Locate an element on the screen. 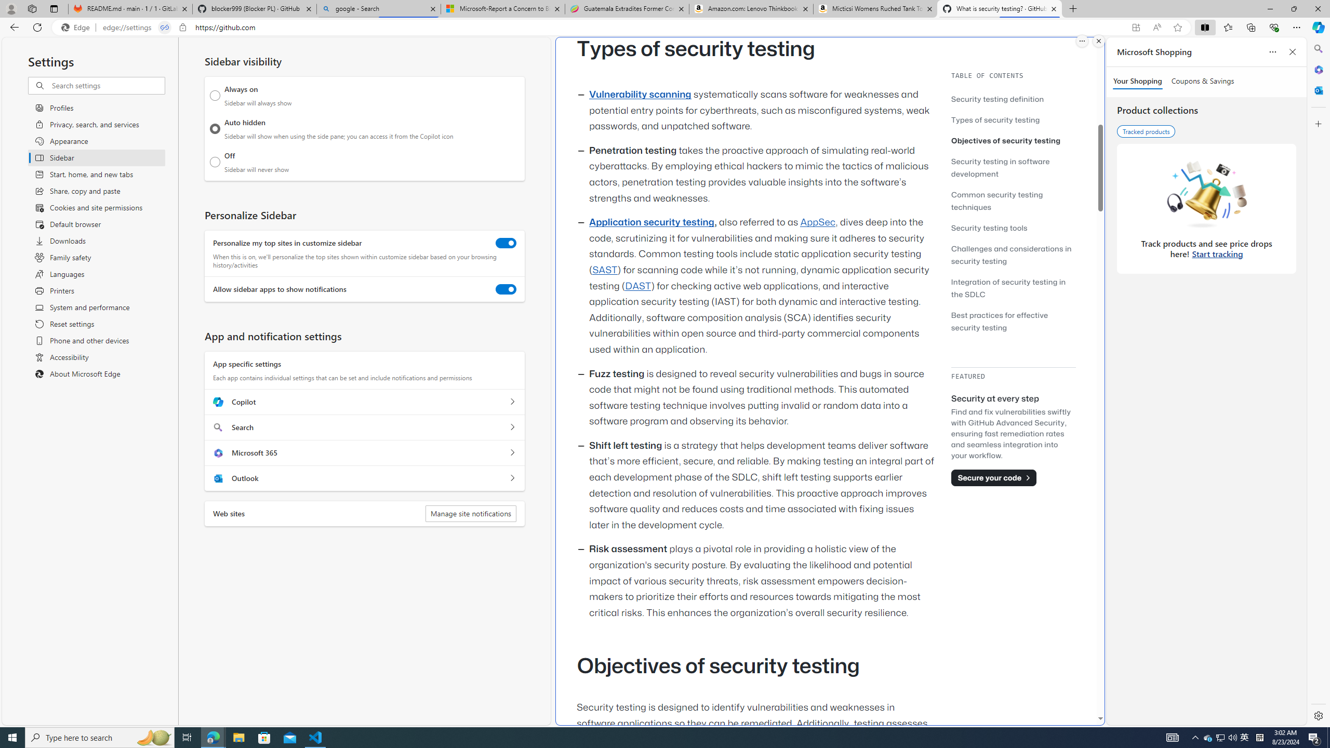  Vulnerability scanning is located at coordinates (640, 95).